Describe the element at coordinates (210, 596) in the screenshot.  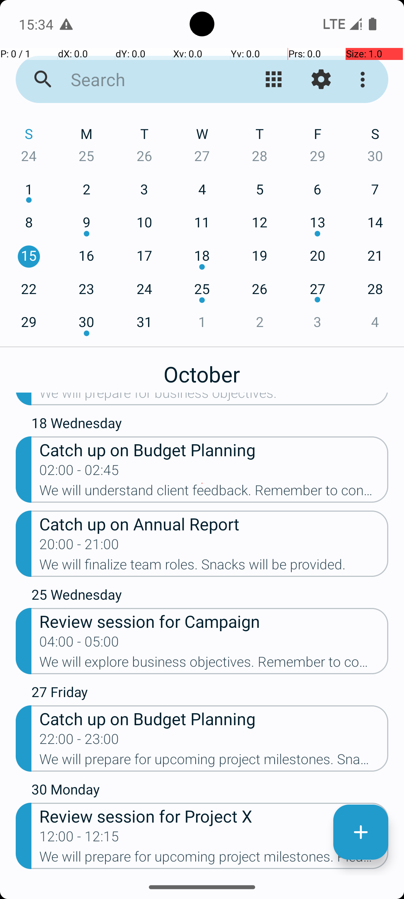
I see `25 Wednesday` at that location.